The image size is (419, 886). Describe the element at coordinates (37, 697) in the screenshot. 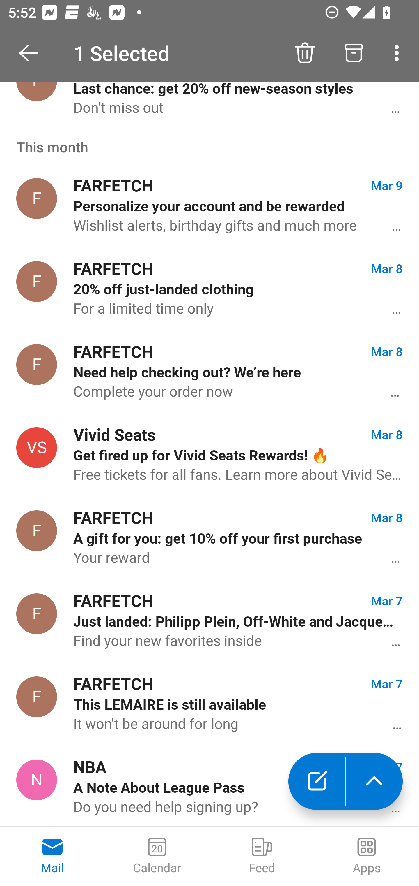

I see `FARFETCH, farfetch@email.farfetch.com` at that location.